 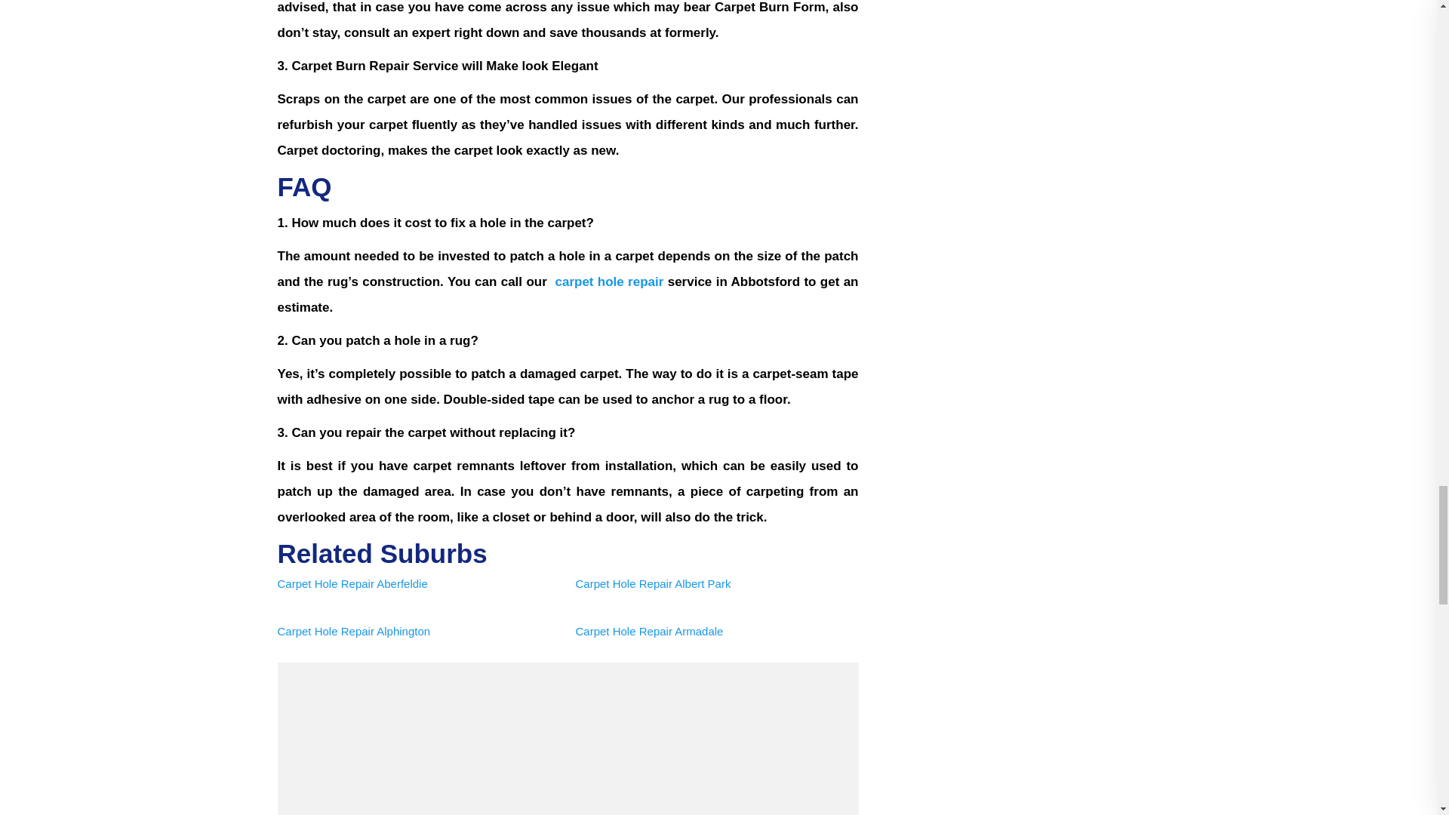 I want to click on Carpet Hole Repair Armadale, so click(x=649, y=631).